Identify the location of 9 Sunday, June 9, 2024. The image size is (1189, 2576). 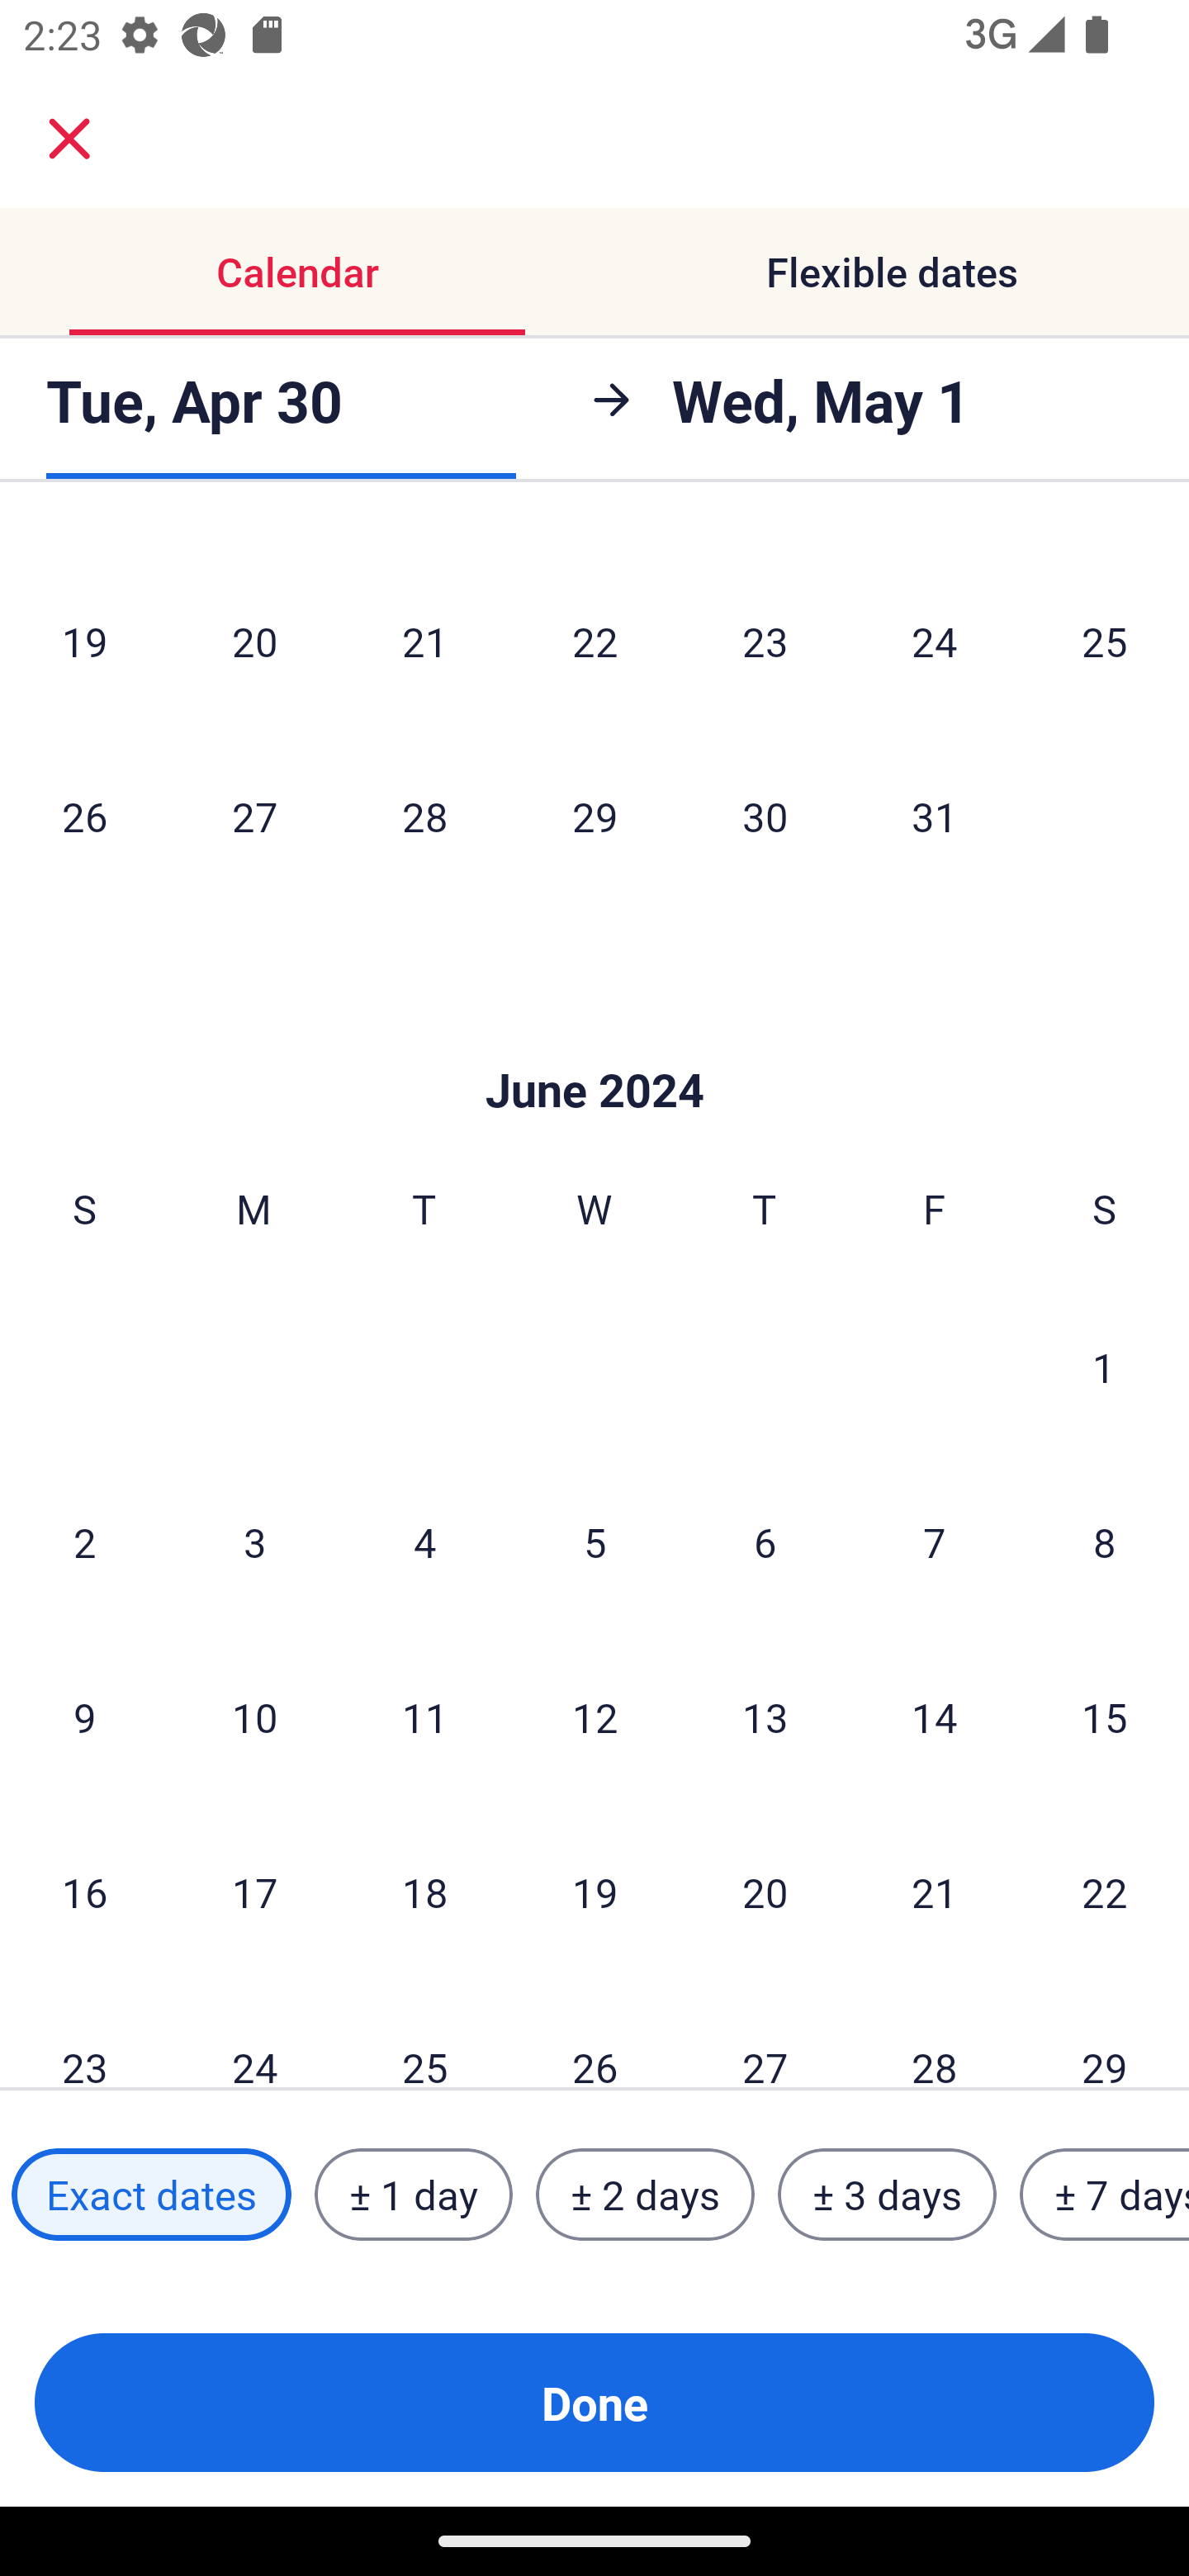
(84, 1717).